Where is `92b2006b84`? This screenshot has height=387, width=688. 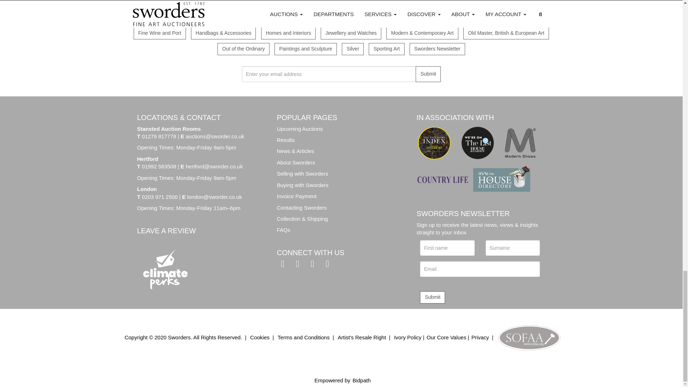
92b2006b84 is located at coordinates (188, 18).